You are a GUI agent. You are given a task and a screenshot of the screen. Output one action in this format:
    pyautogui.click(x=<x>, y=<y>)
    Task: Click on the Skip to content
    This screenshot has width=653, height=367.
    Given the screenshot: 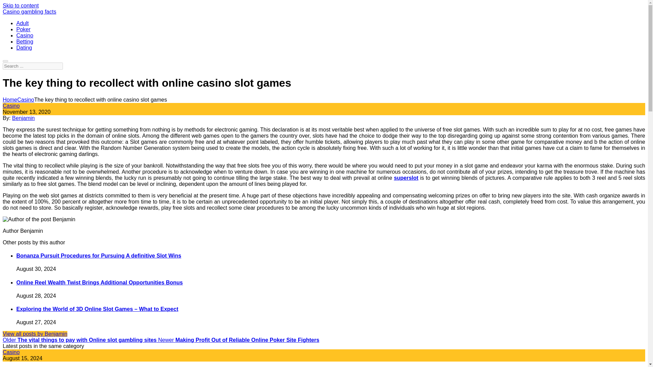 What is the action you would take?
    pyautogui.click(x=20, y=5)
    